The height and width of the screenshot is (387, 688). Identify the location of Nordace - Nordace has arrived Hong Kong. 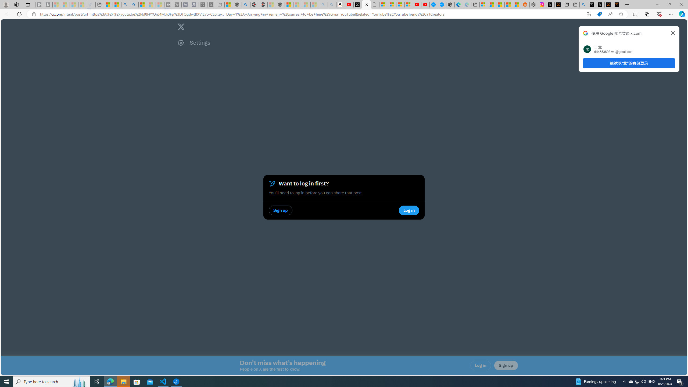
(450, 5).